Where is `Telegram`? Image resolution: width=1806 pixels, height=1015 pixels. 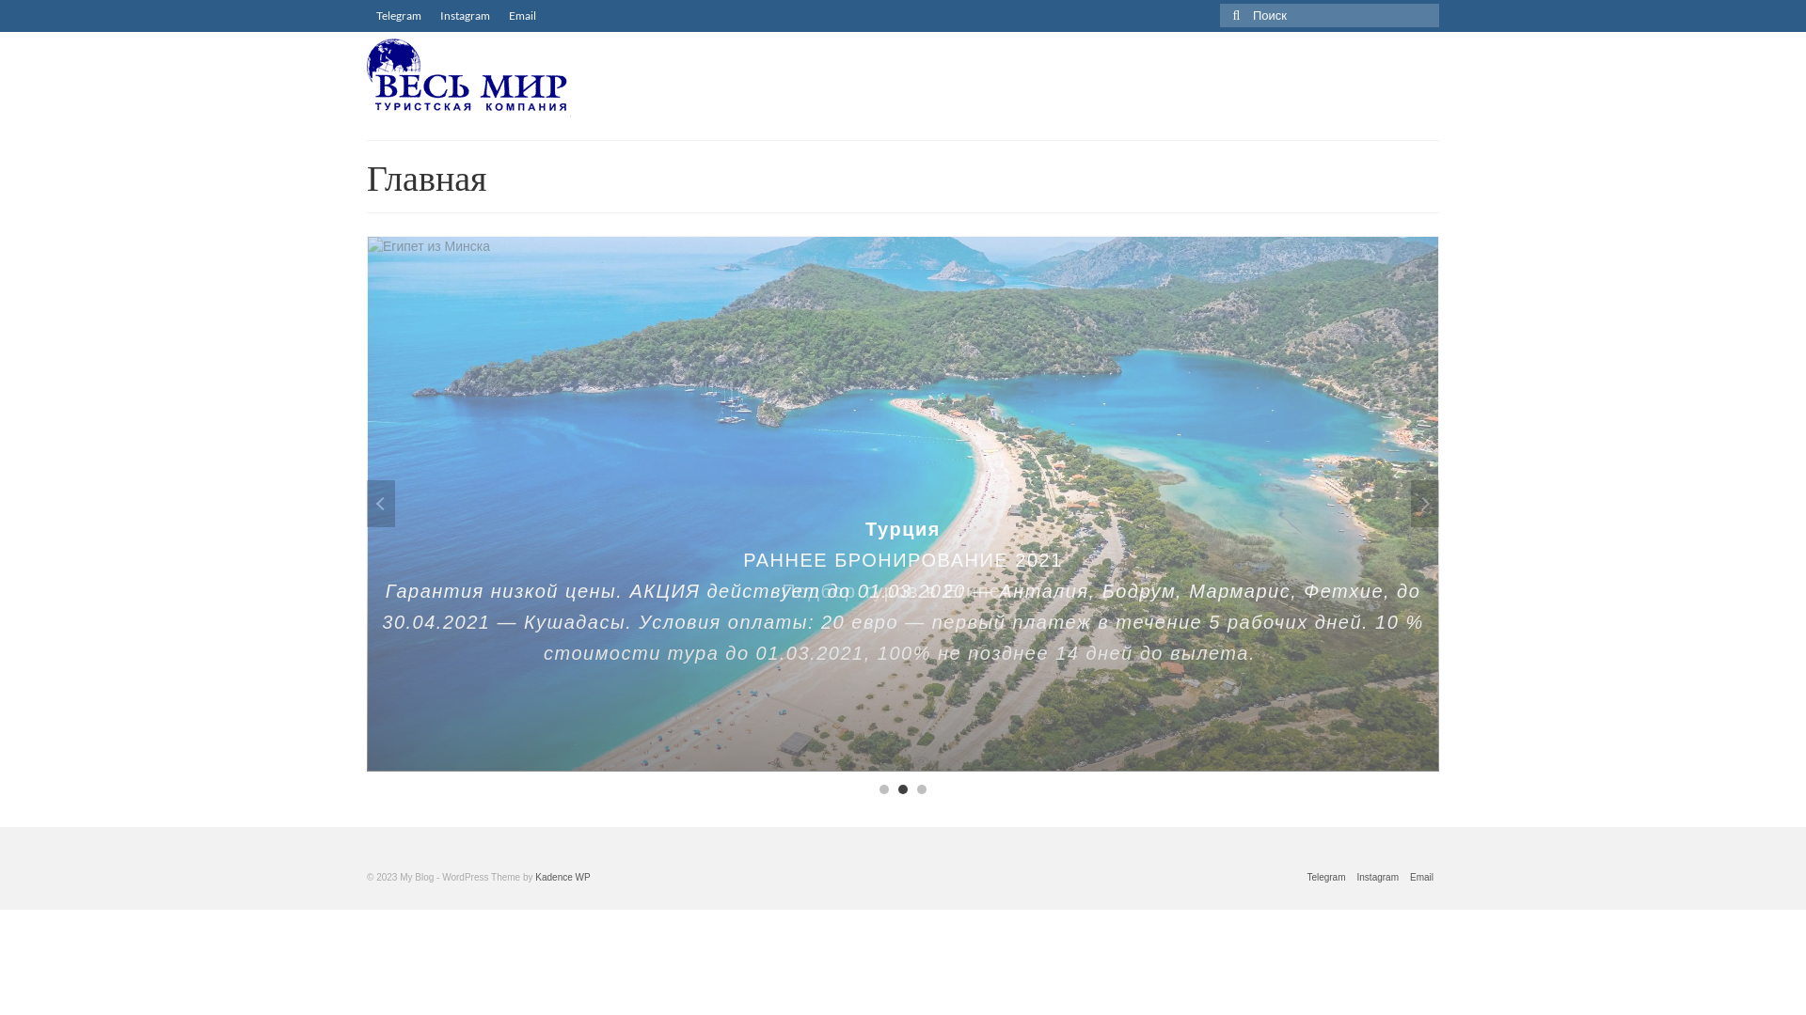 Telegram is located at coordinates (399, 16).